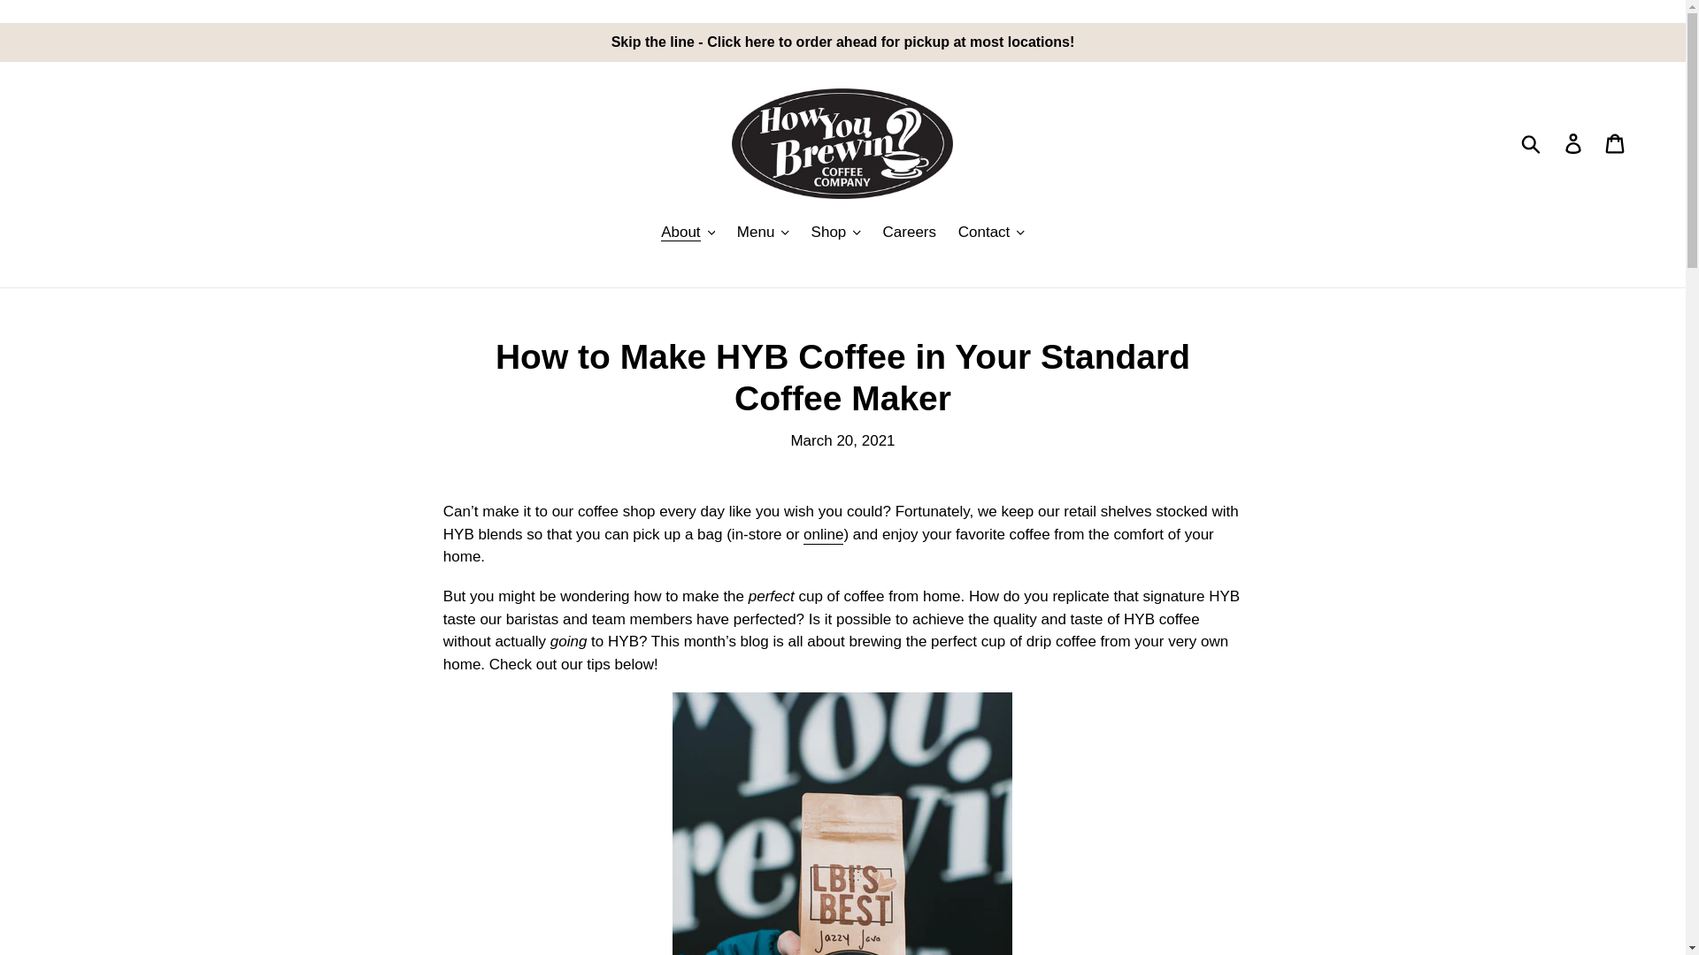 The height and width of the screenshot is (955, 1699). I want to click on Log in, so click(1574, 143).